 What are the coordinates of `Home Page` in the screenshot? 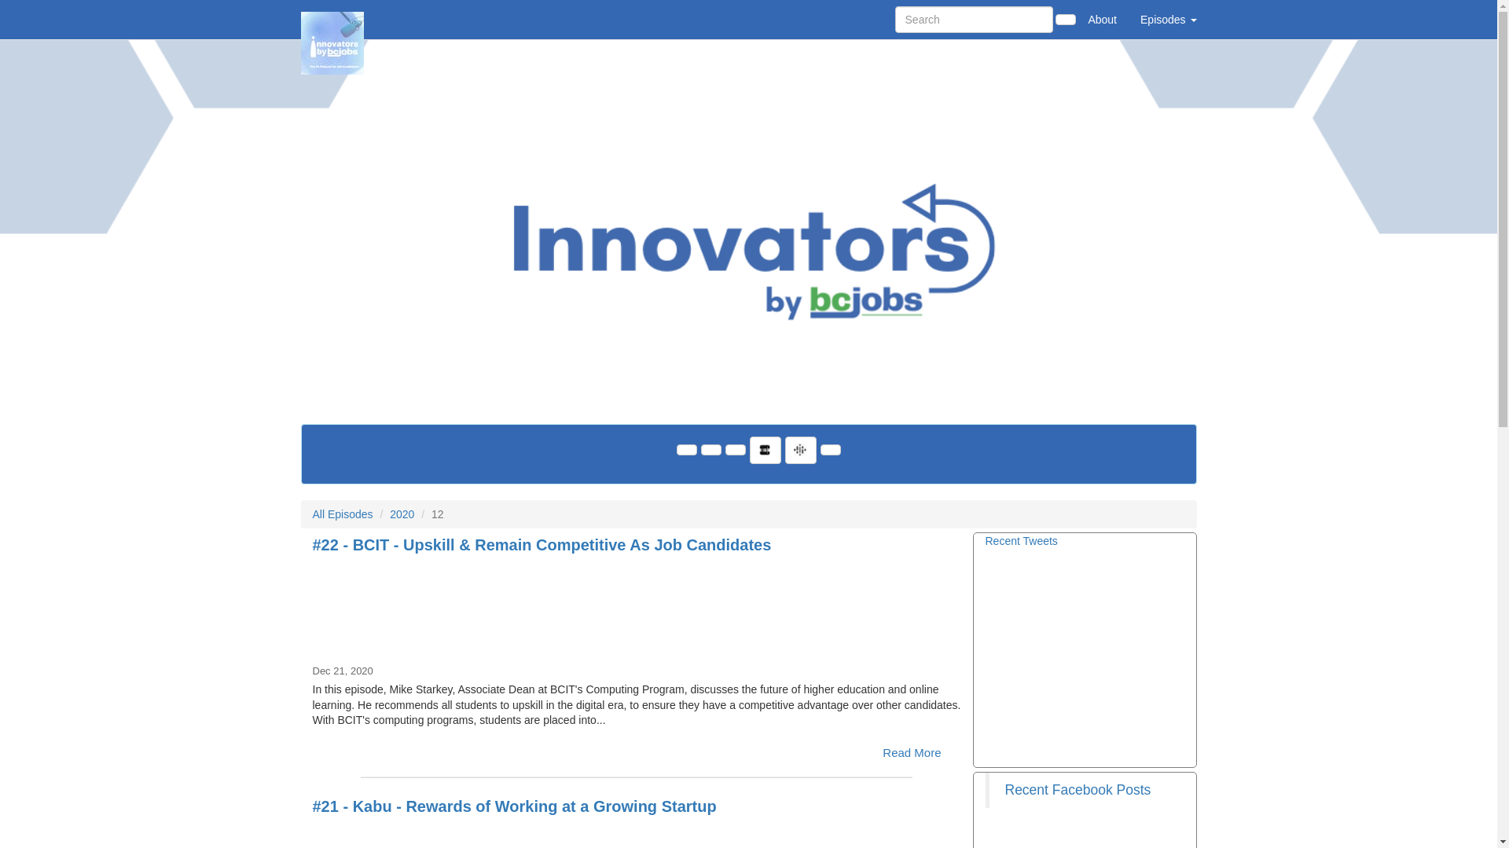 It's located at (332, 20).